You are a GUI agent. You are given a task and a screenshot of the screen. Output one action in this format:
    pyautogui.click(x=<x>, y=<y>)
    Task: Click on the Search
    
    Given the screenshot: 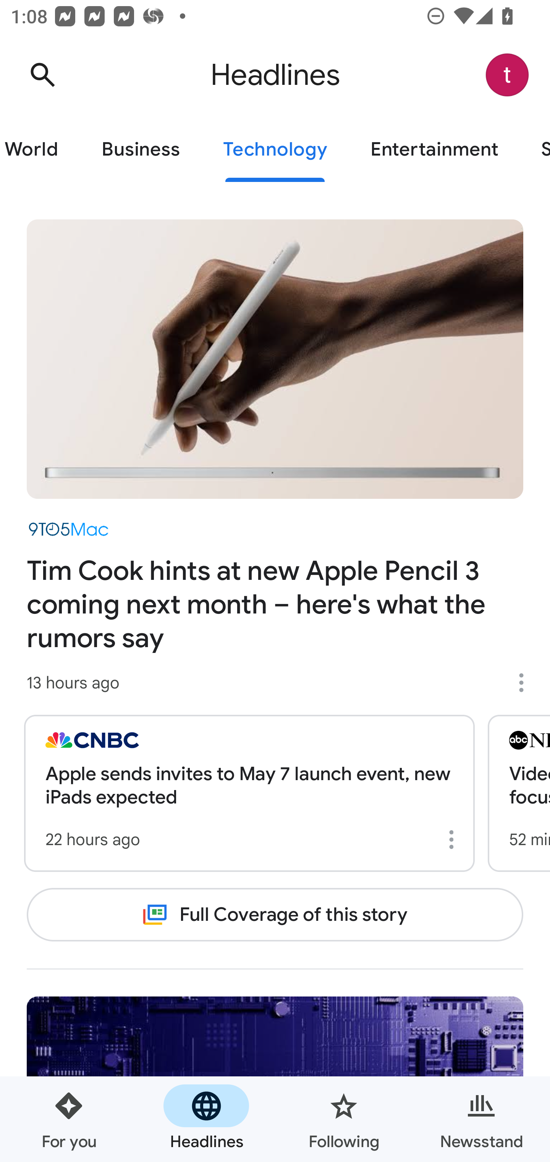 What is the action you would take?
    pyautogui.click(x=42, y=75)
    